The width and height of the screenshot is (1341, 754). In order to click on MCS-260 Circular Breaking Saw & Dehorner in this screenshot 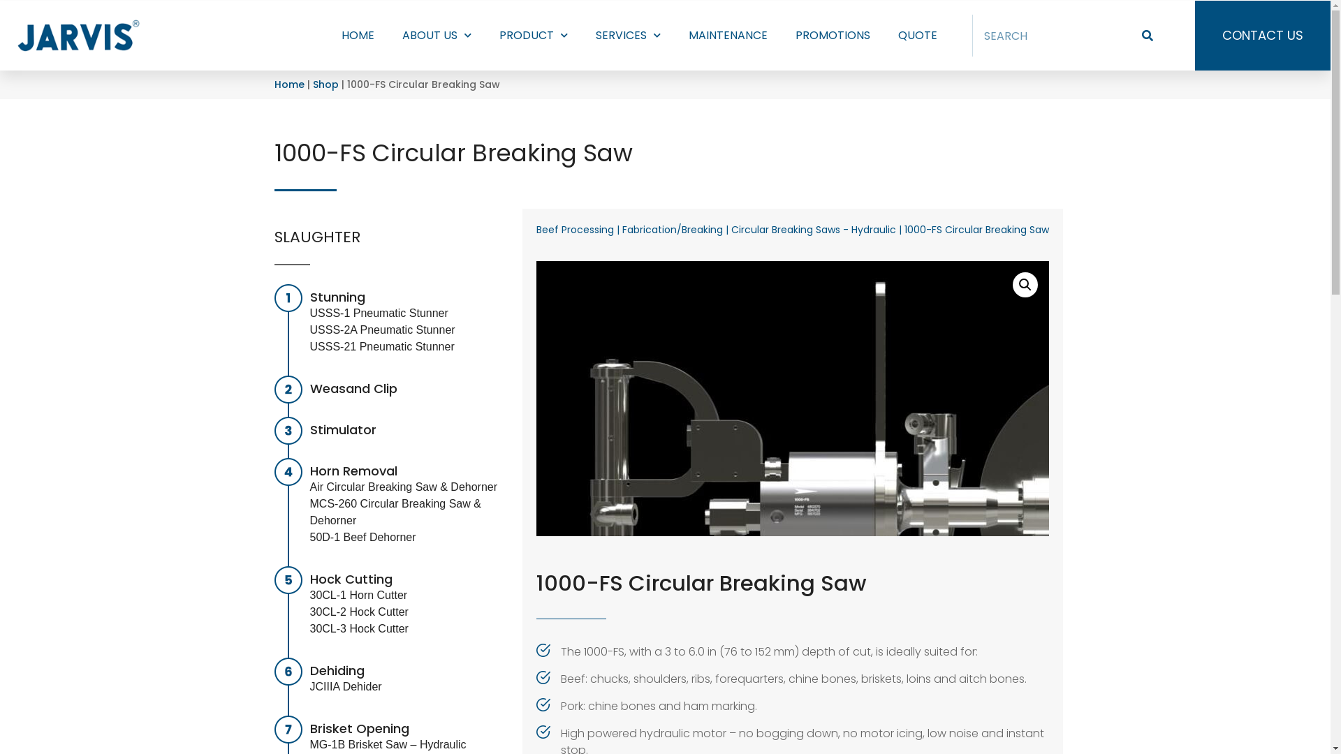, I will do `click(395, 512)`.